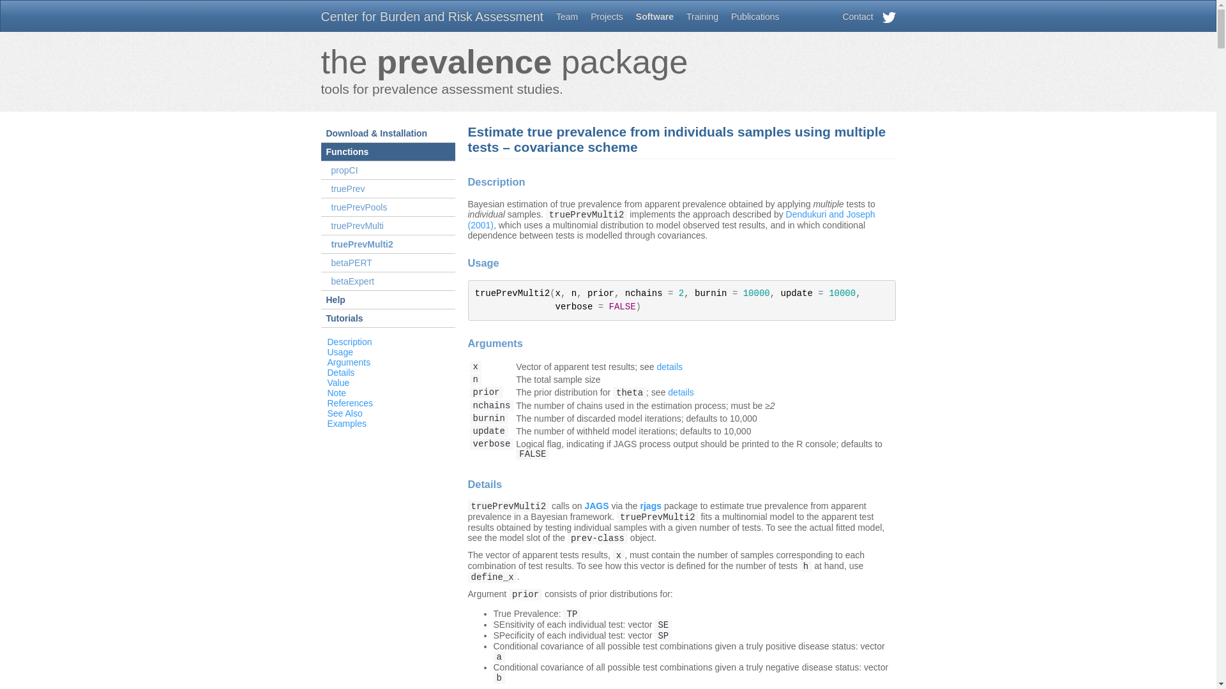 The height and width of the screenshot is (689, 1226). I want to click on betaExpert, so click(388, 282).